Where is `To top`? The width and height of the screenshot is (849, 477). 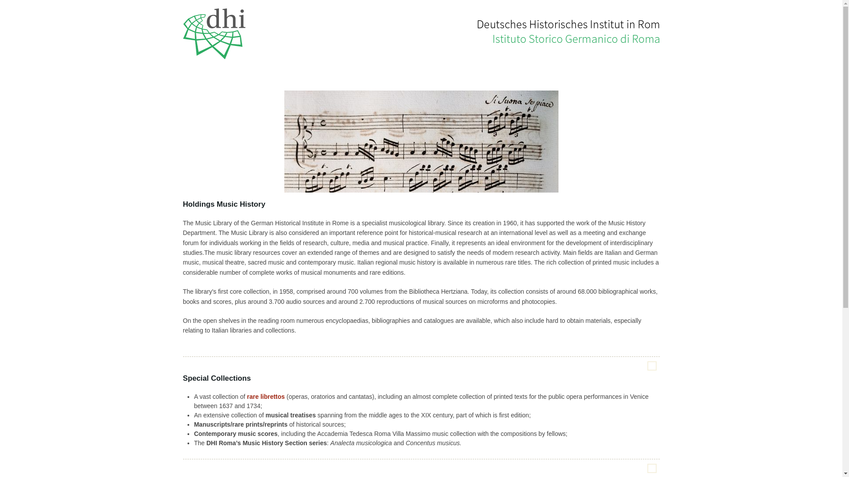
To top is located at coordinates (652, 468).